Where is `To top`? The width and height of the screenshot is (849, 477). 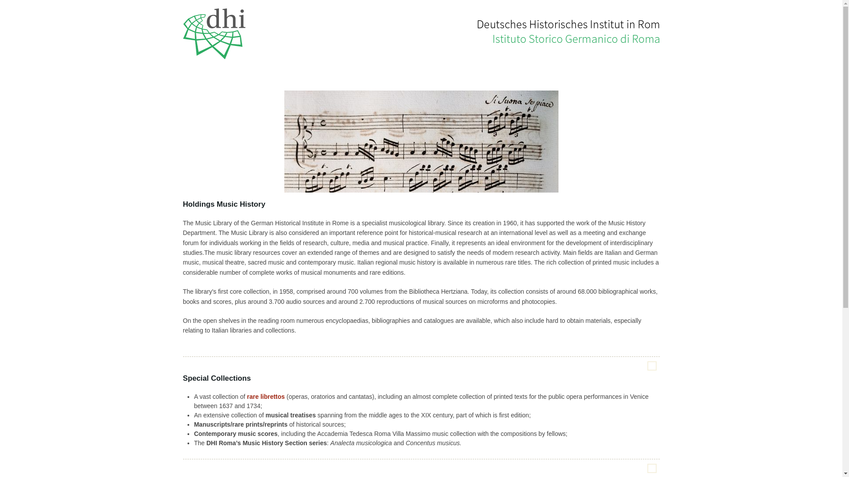
To top is located at coordinates (652, 468).